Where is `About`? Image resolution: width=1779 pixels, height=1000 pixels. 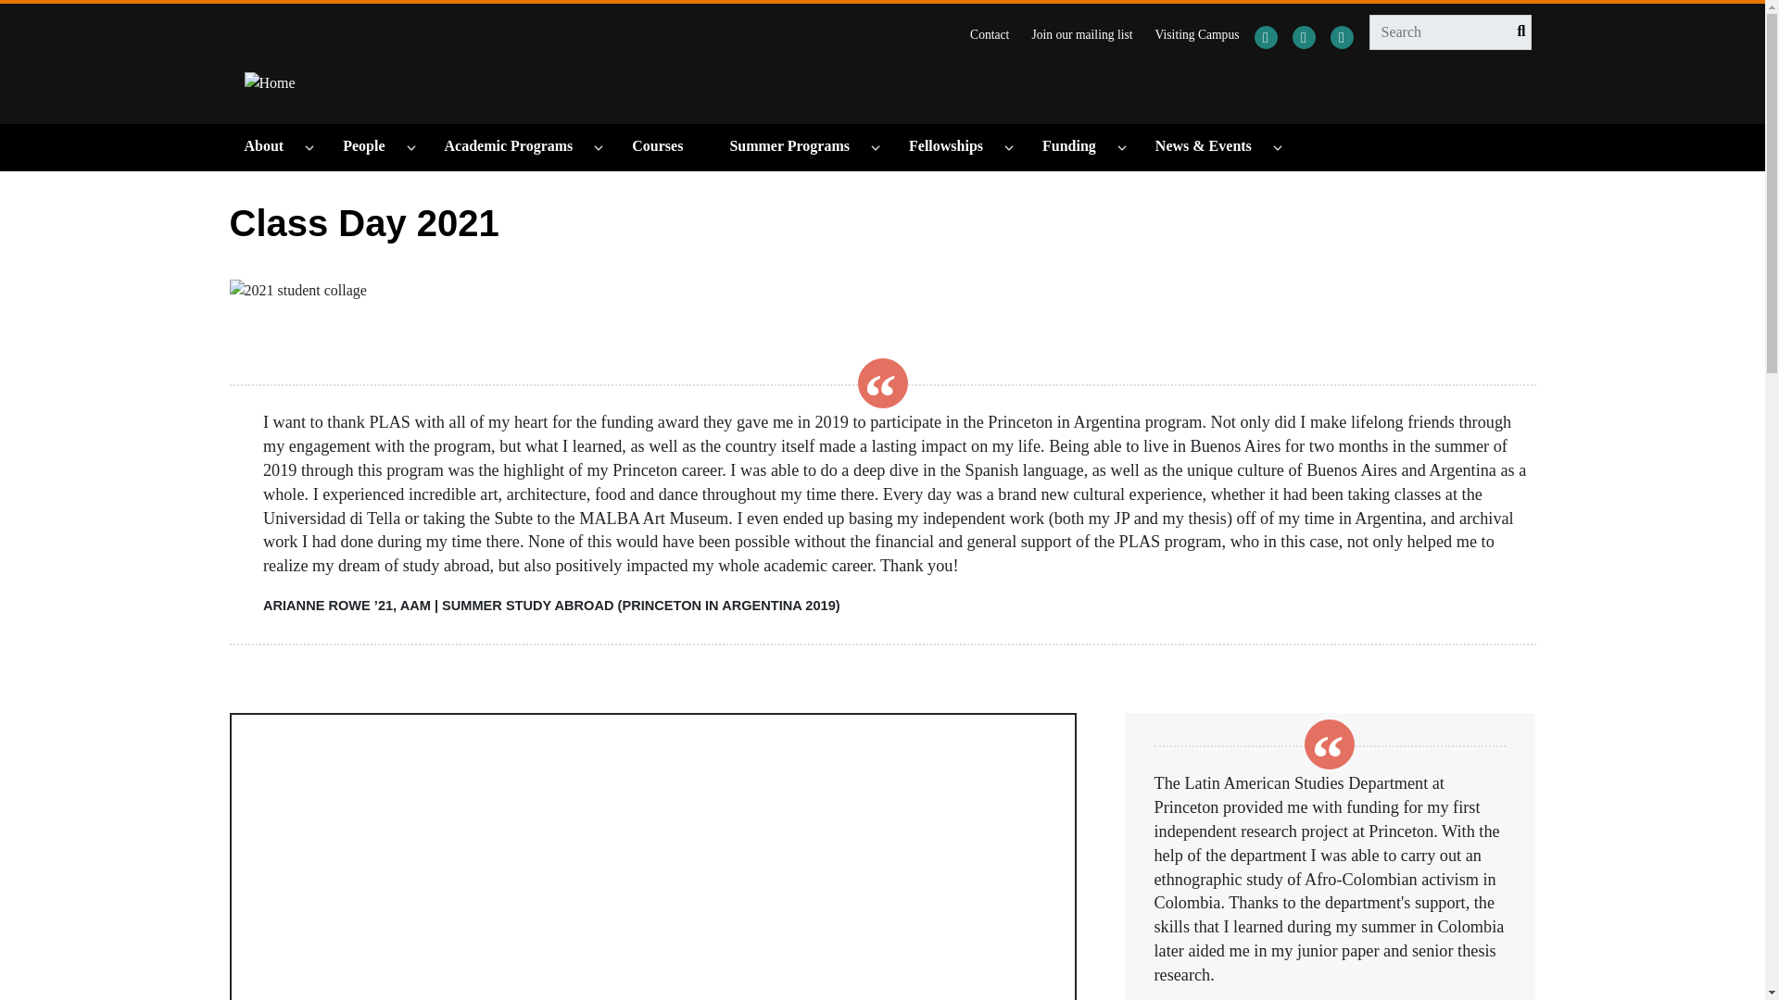
About is located at coordinates (272, 146).